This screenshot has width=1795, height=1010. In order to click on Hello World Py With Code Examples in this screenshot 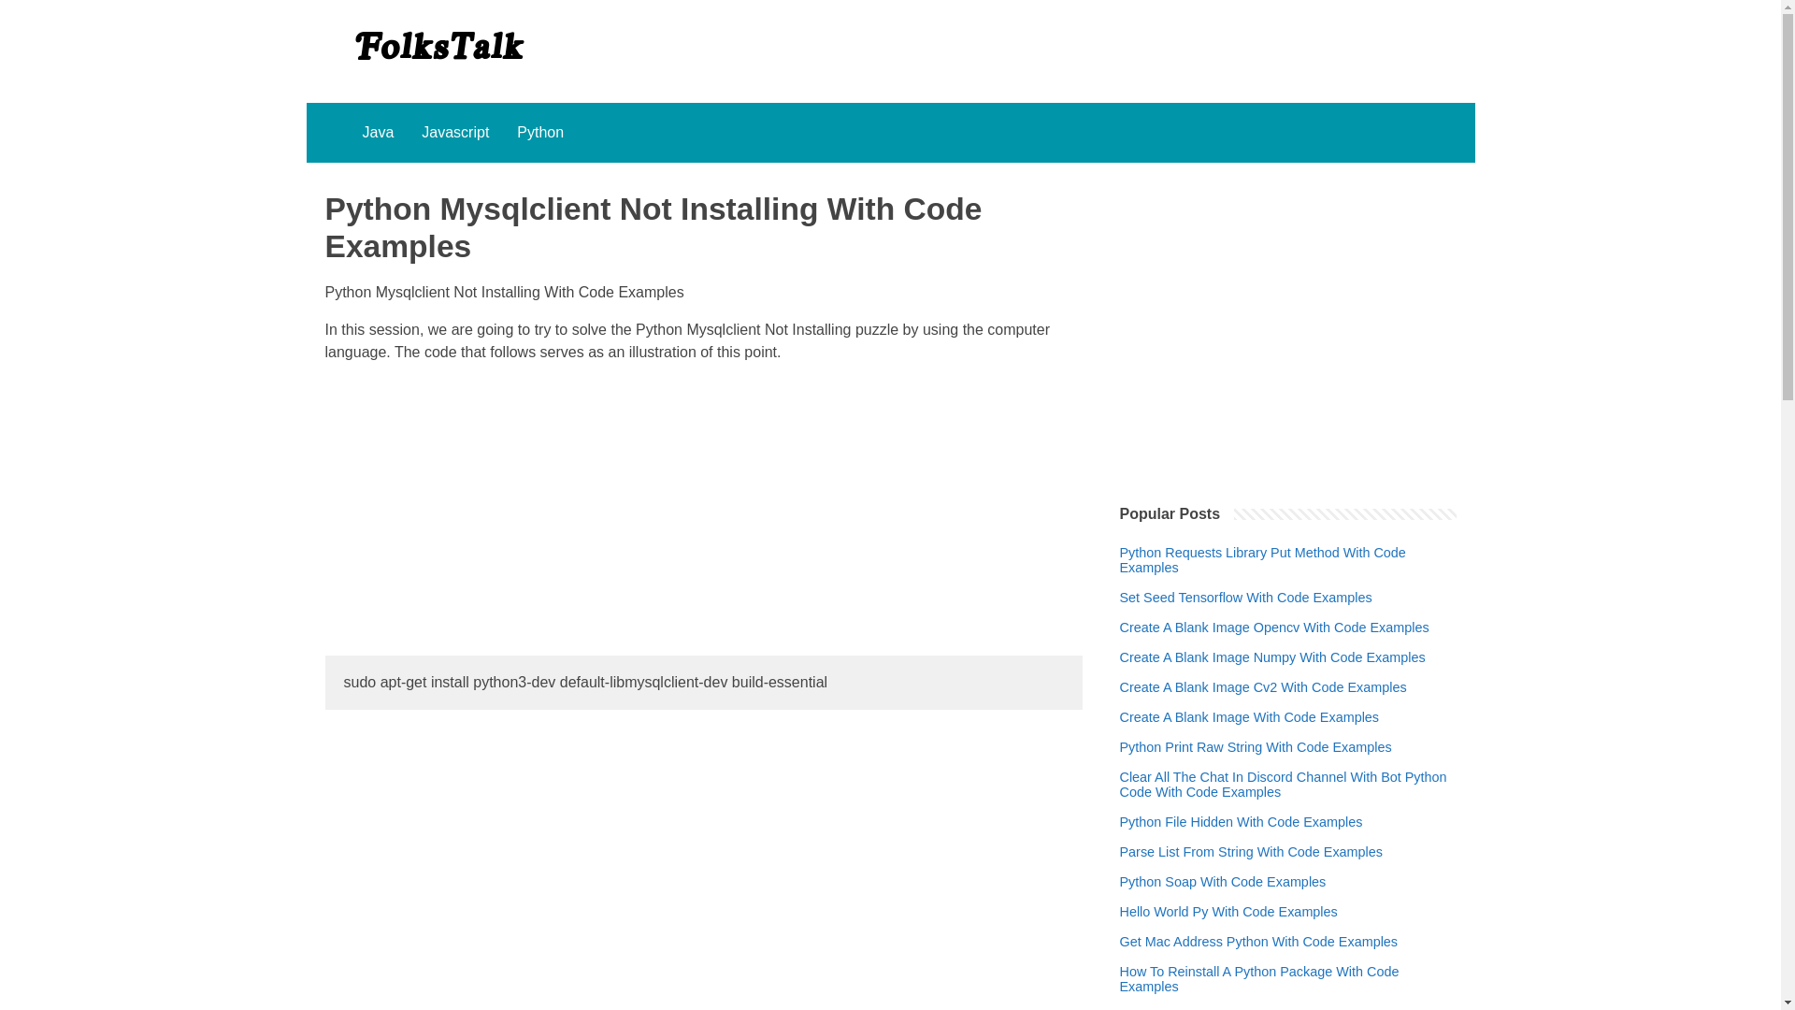, I will do `click(1228, 911)`.